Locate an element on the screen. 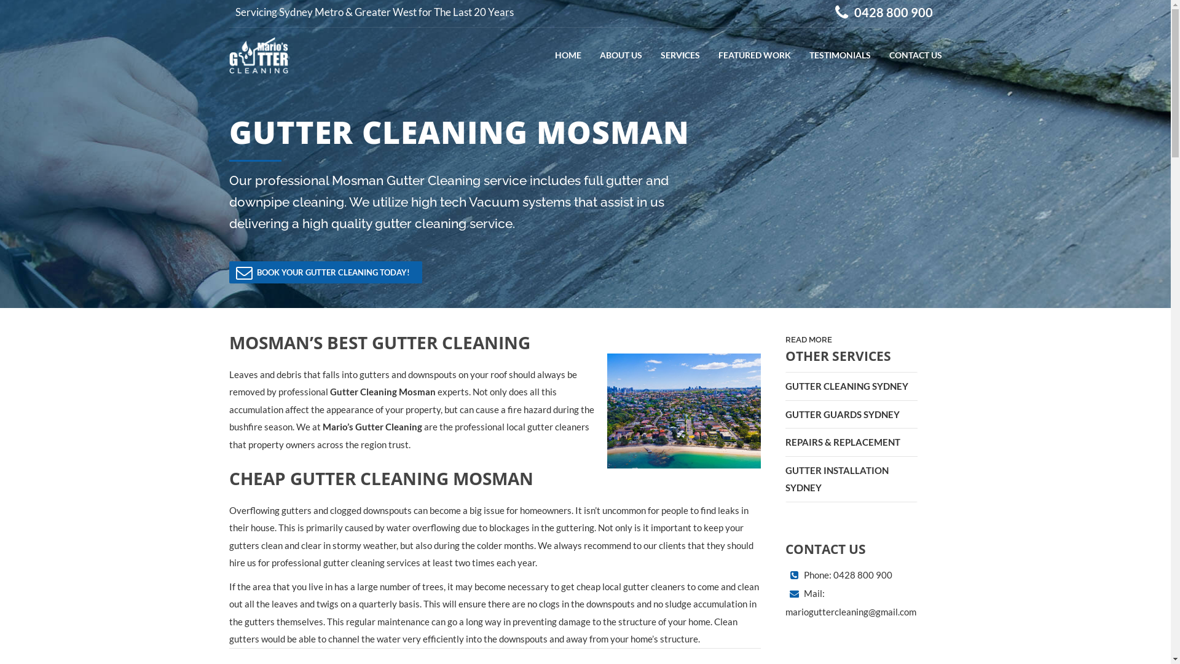  Gutter Cleaning Mosman is located at coordinates (382, 392).